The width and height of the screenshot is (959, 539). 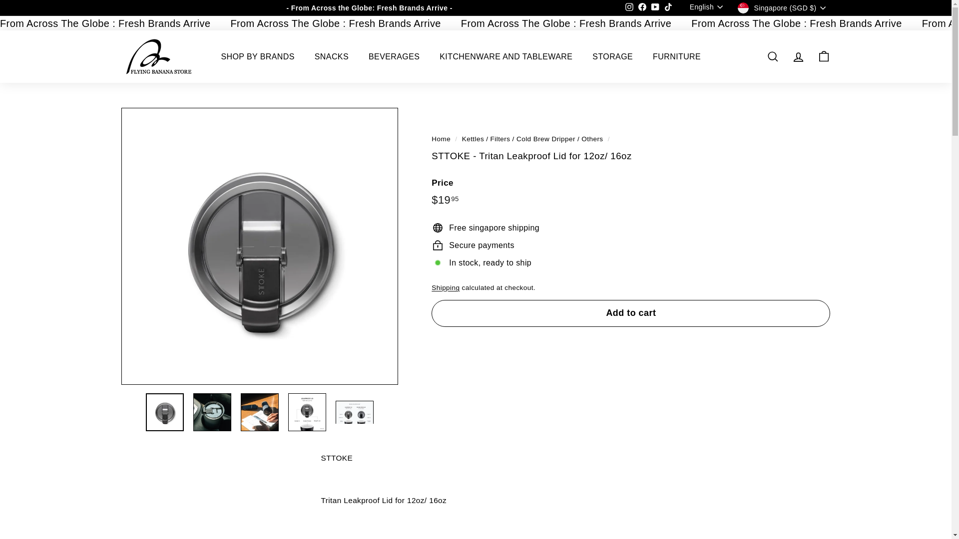 I want to click on TikTok, so click(x=668, y=8).